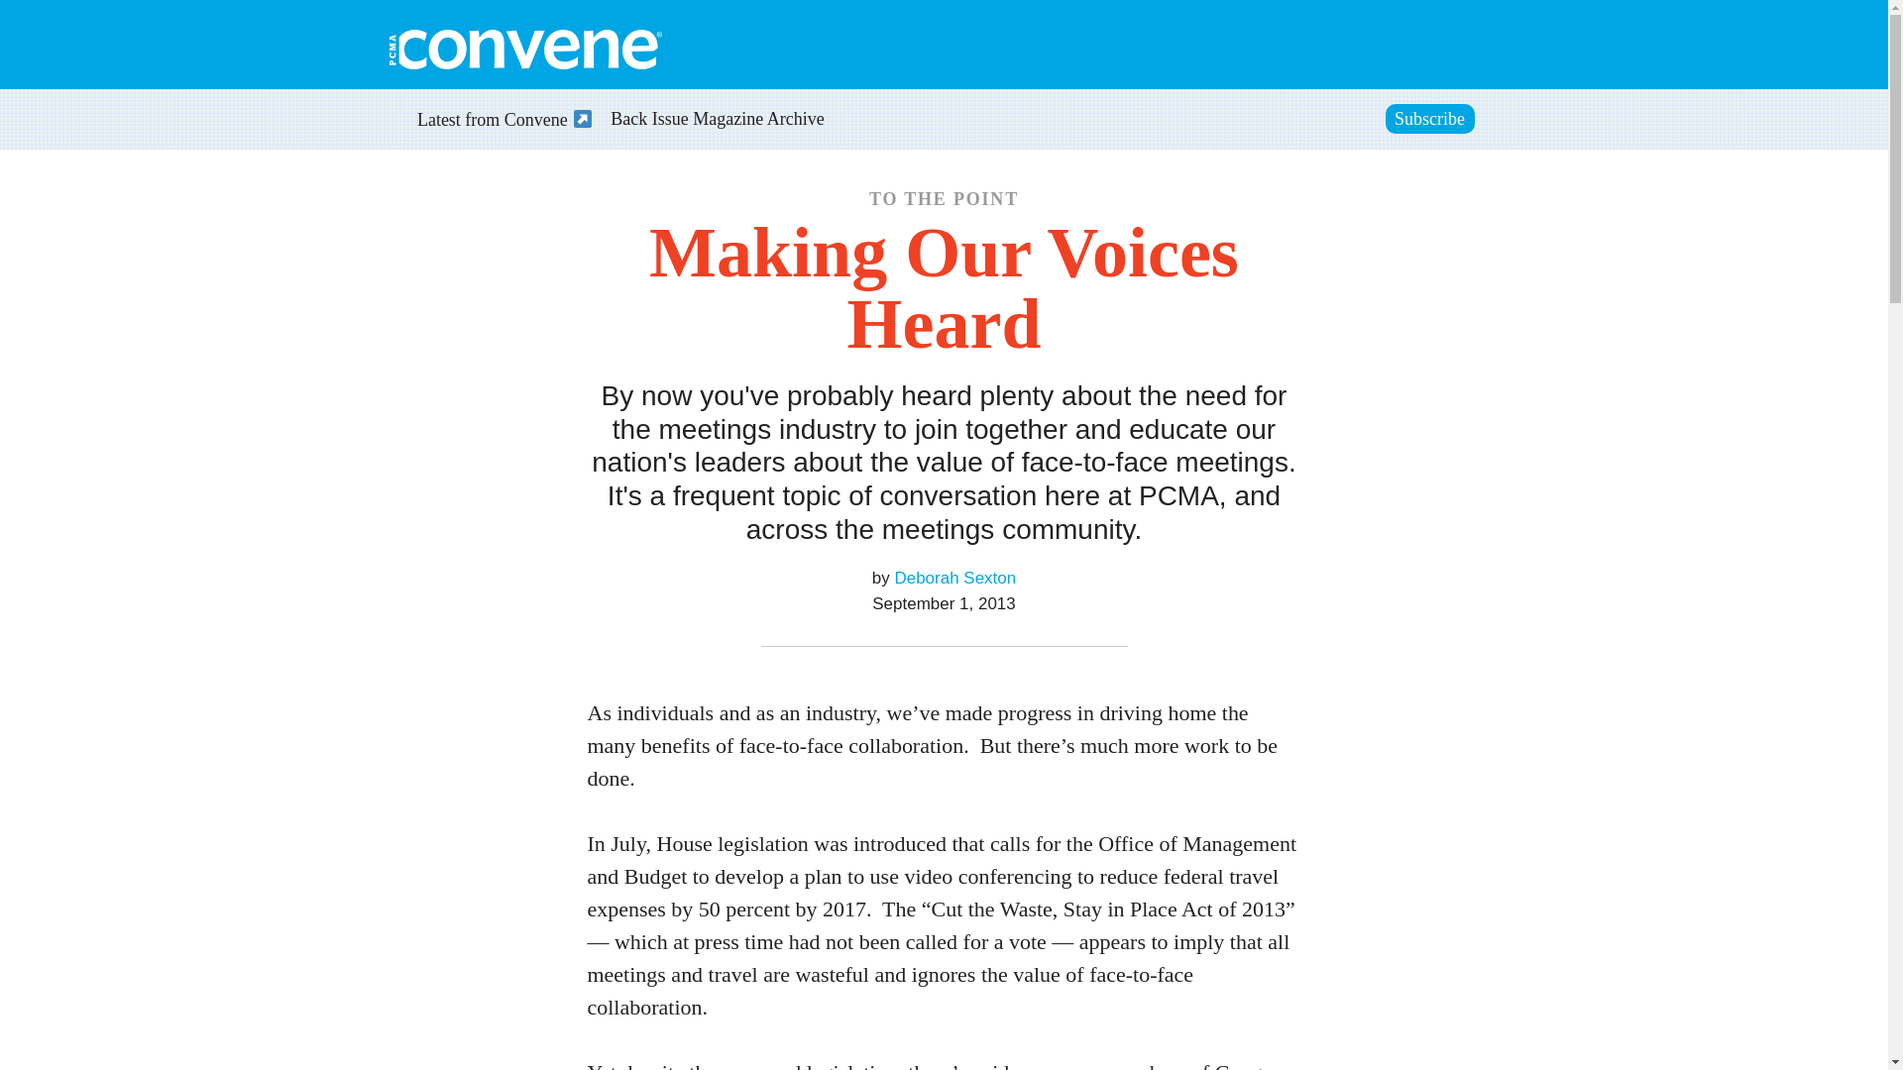 The image size is (1903, 1070). Describe the element at coordinates (955, 577) in the screenshot. I see `Deborah Sexton` at that location.